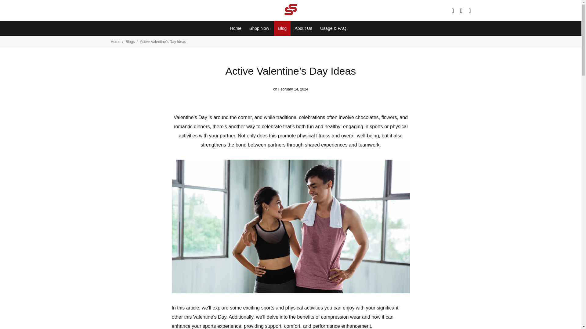 Image resolution: width=586 pixels, height=329 pixels. I want to click on Home, so click(236, 28).